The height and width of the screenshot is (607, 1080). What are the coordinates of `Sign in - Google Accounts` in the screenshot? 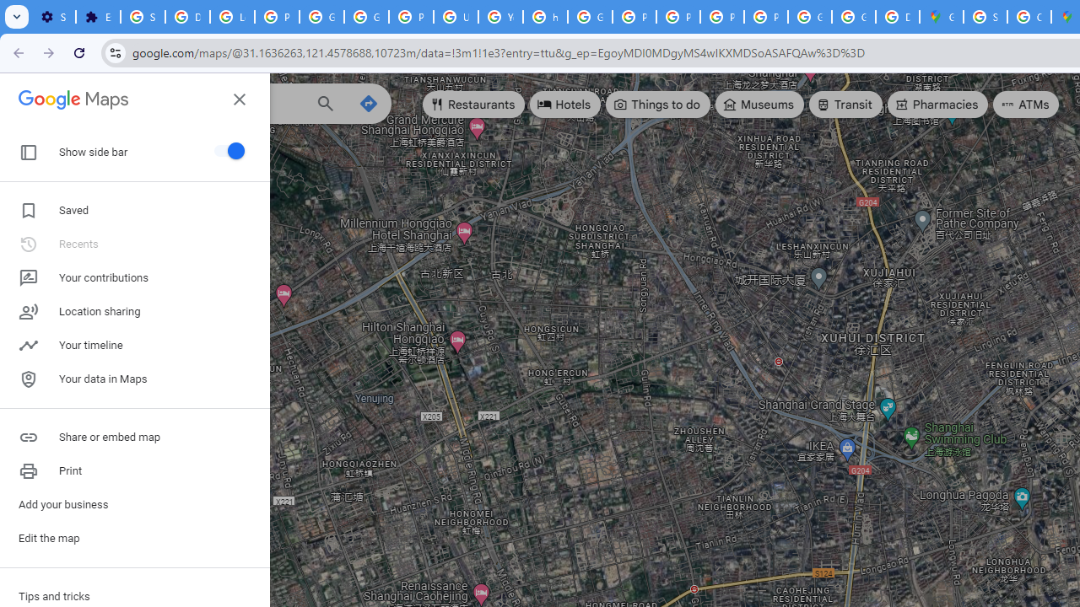 It's located at (143, 17).